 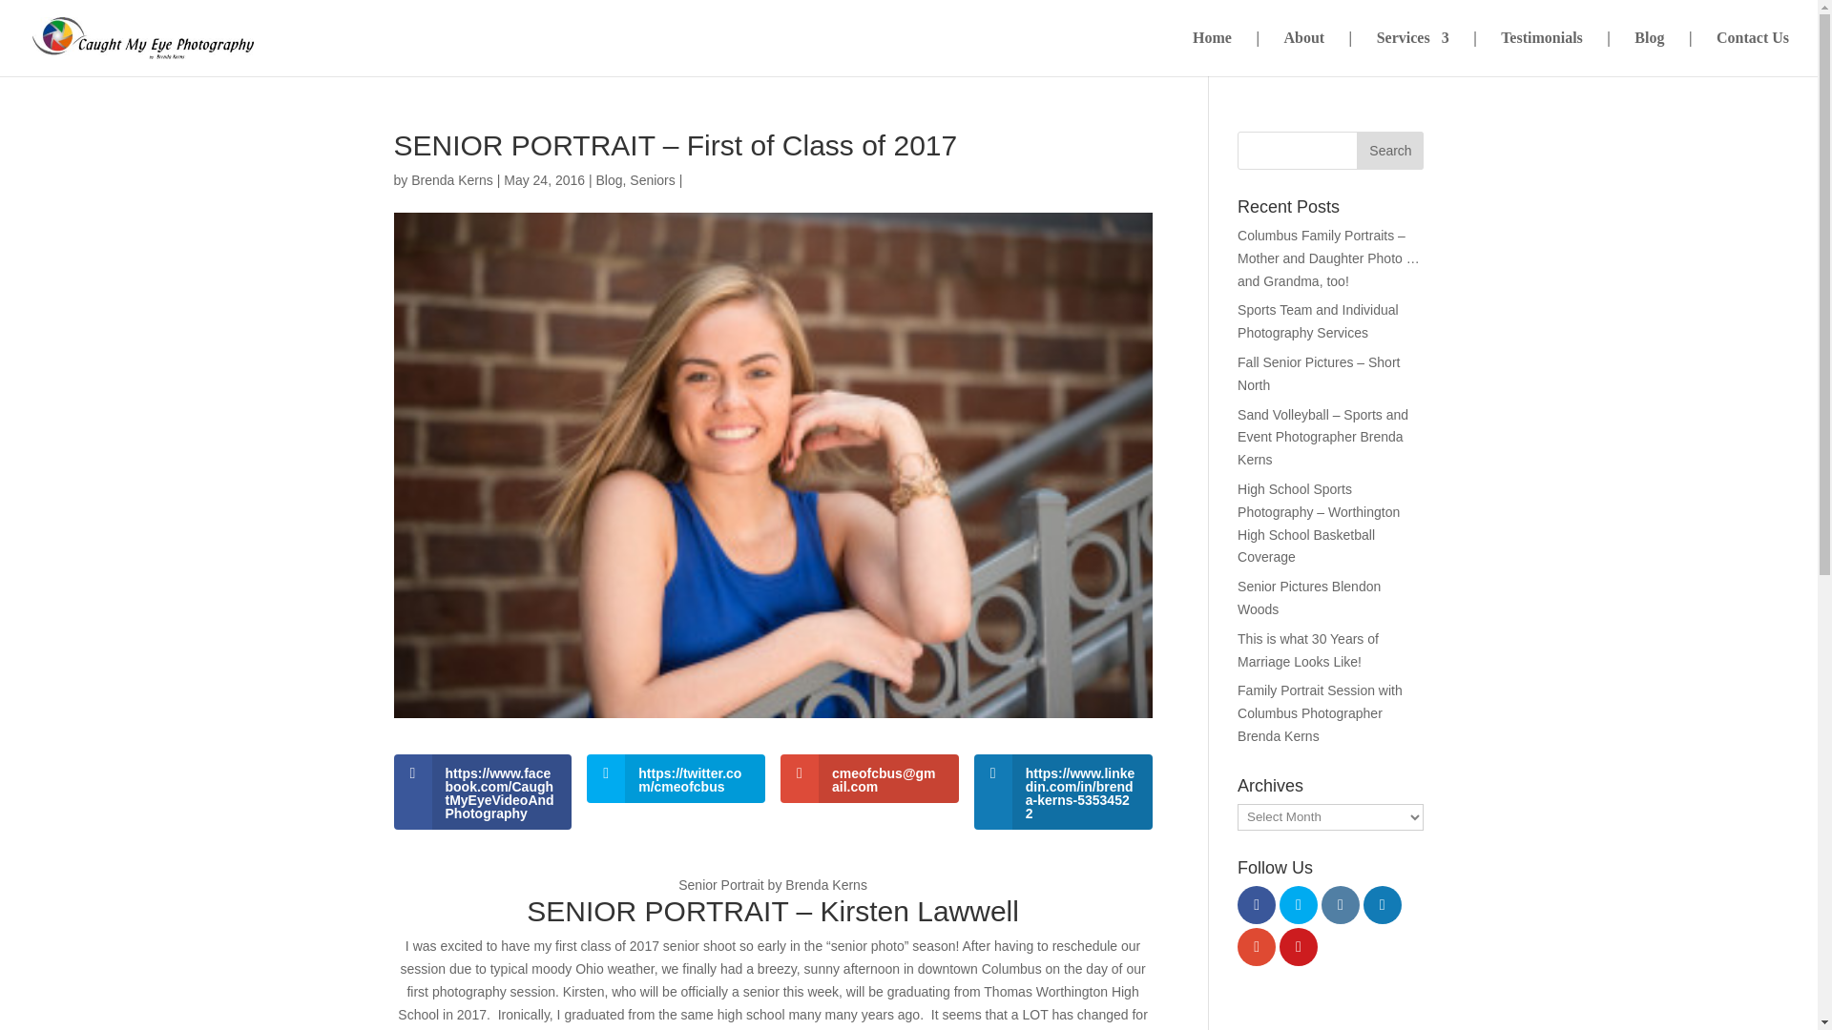 I want to click on Brenda Kerns, so click(x=451, y=179).